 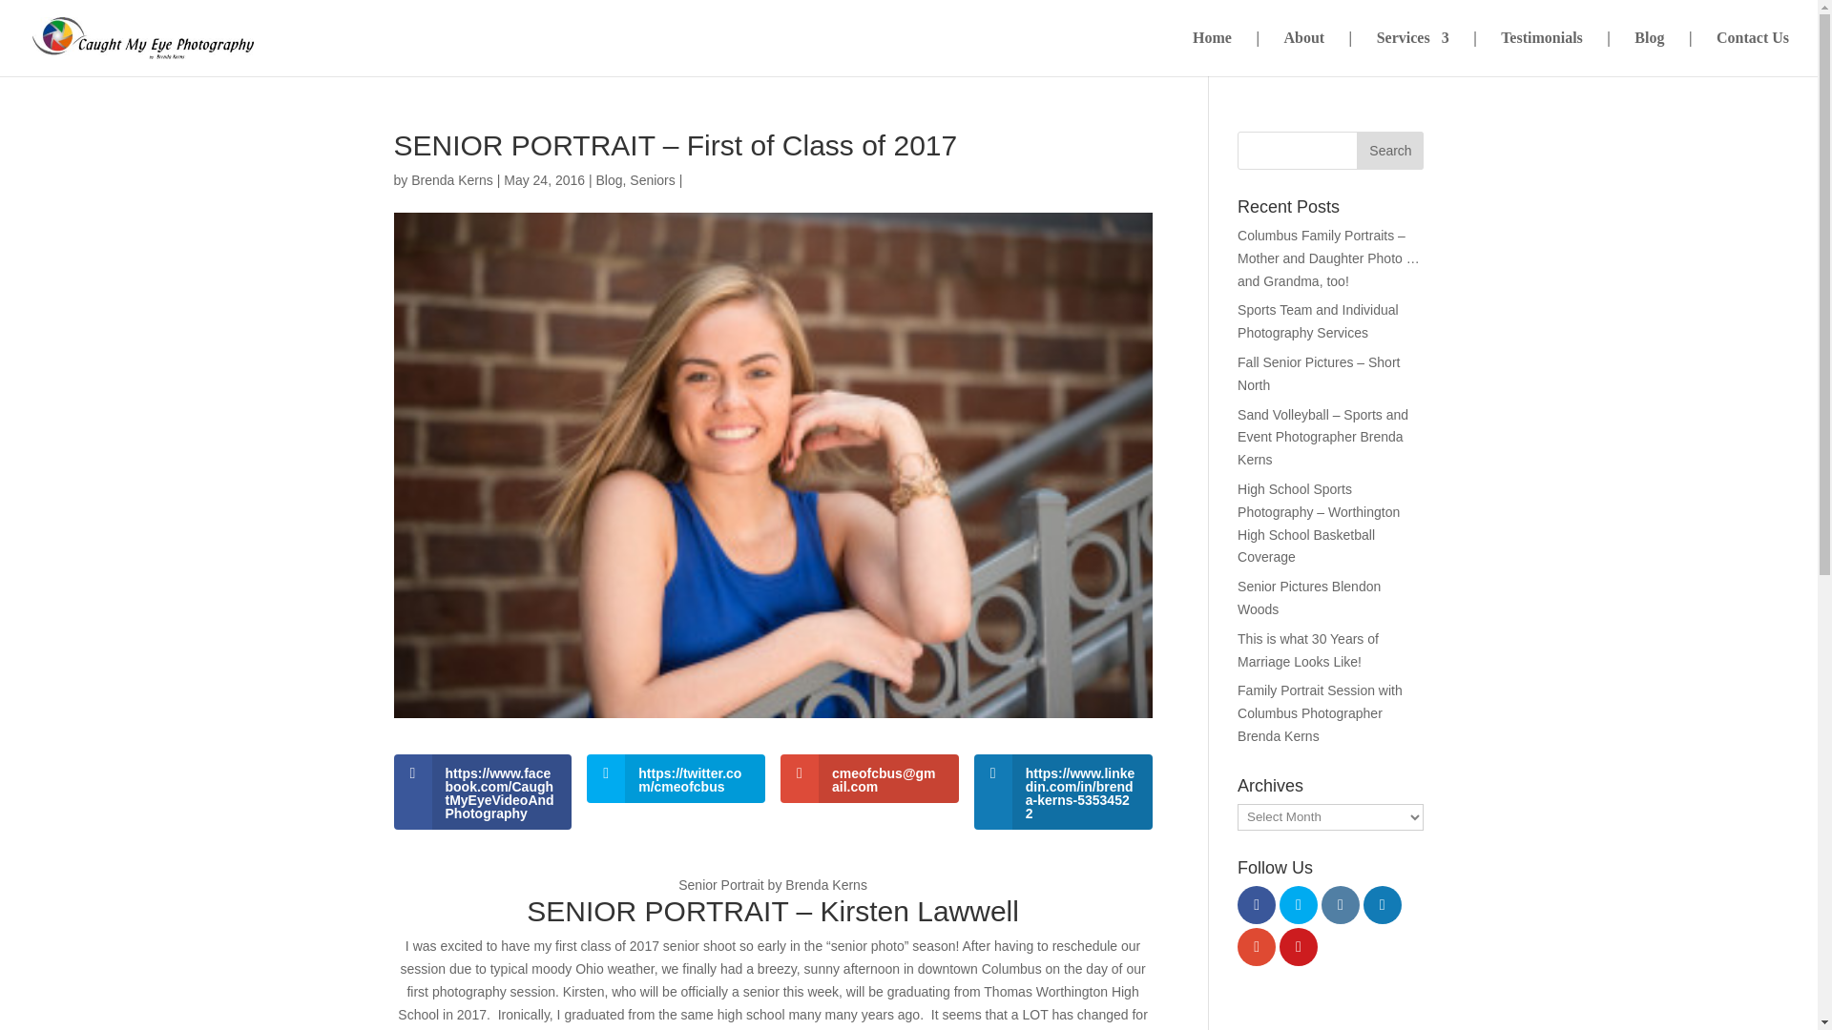 I want to click on Brenda Kerns, so click(x=451, y=179).